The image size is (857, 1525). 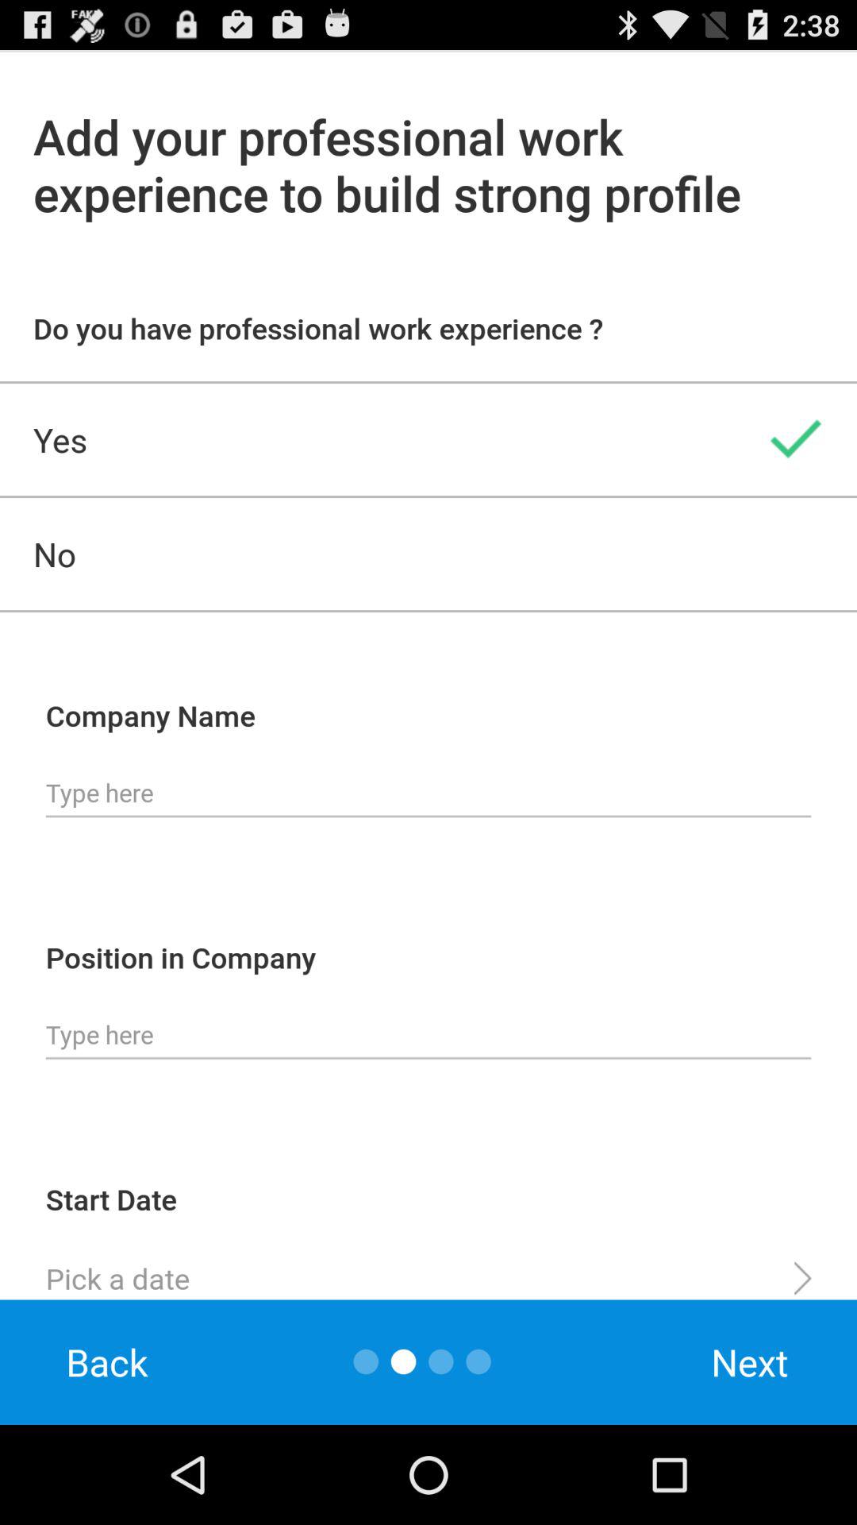 I want to click on turn off the icon below start date, so click(x=428, y=1272).